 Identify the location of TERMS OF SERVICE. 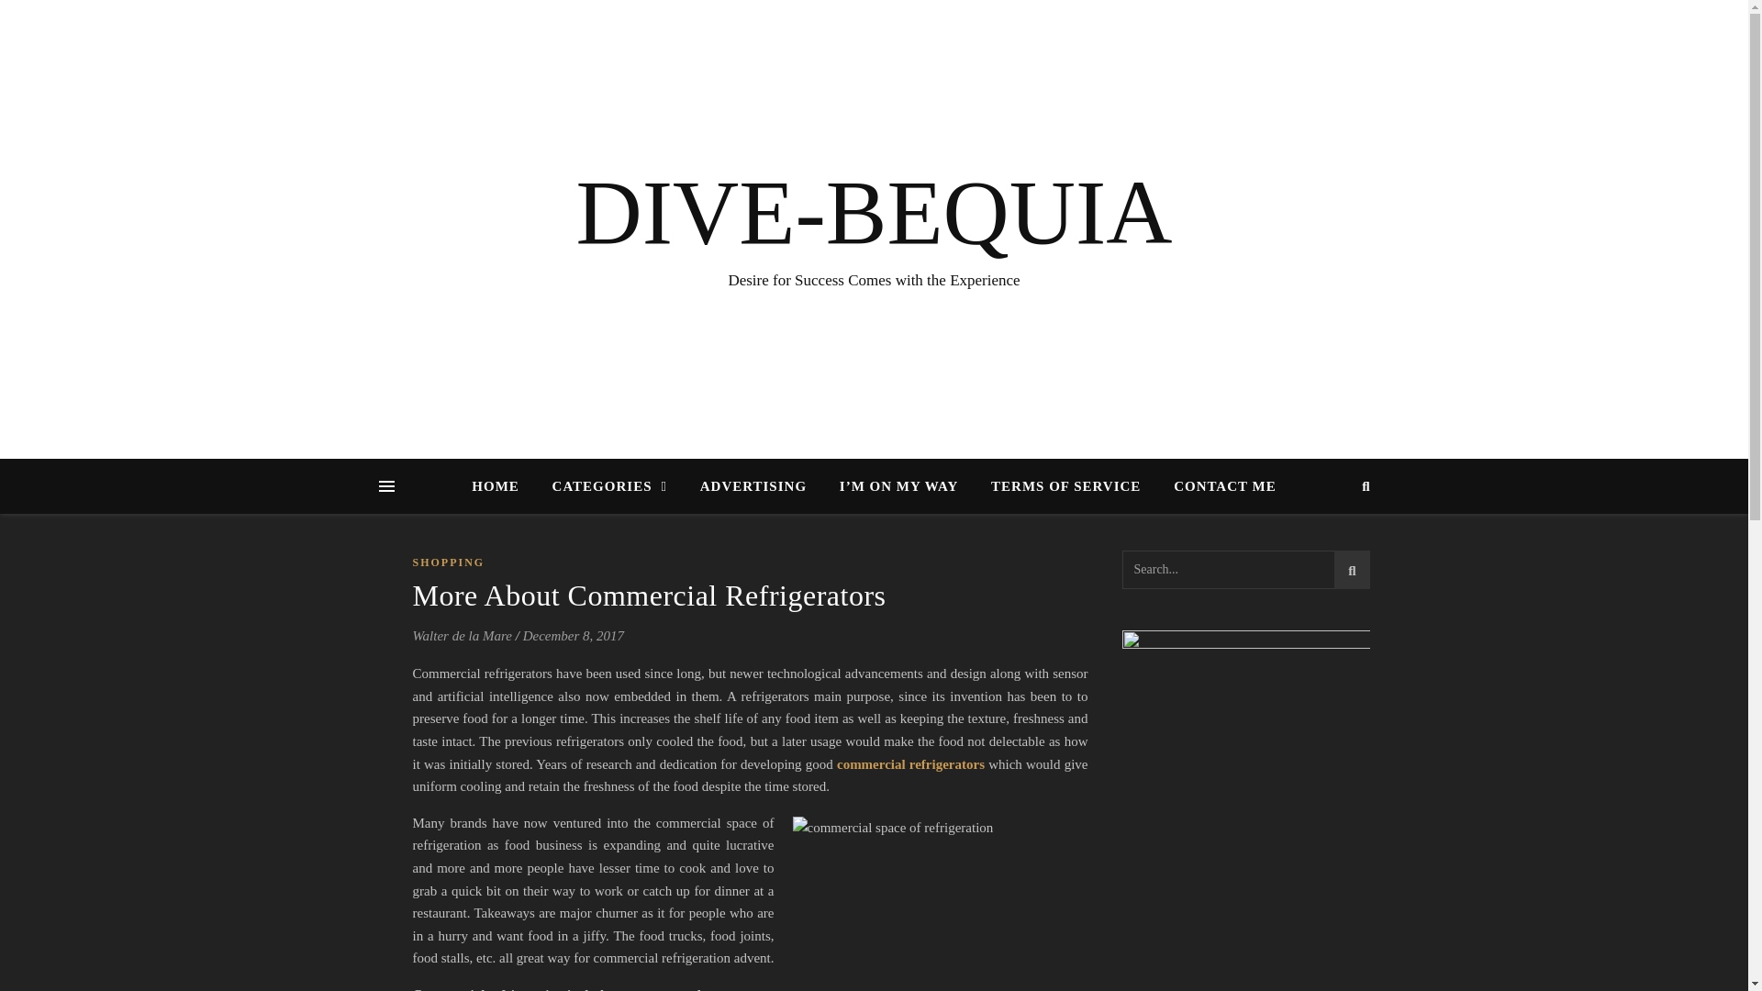
(1065, 486).